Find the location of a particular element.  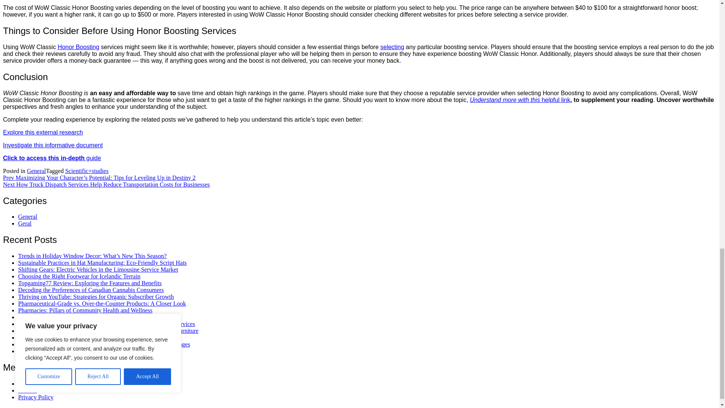

Understand more with this helpful link is located at coordinates (520, 100).